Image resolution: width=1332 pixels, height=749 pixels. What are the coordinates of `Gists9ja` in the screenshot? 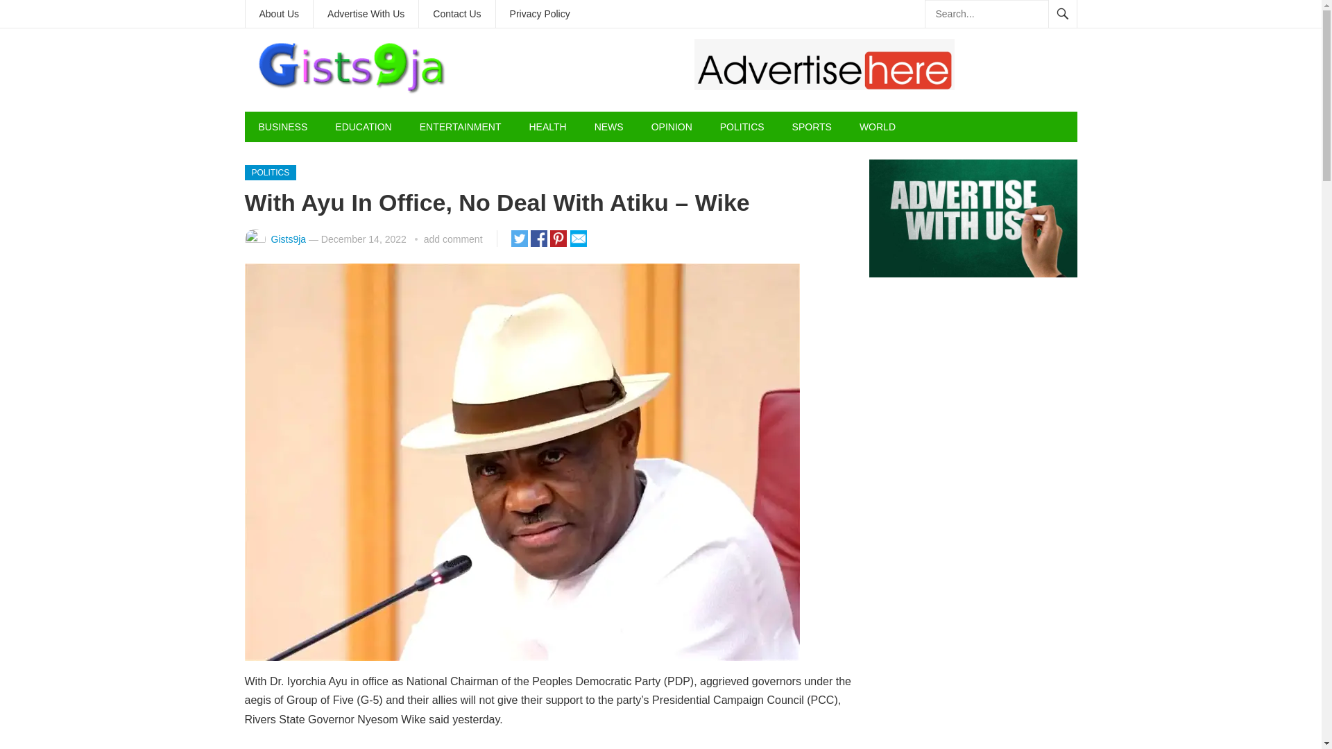 It's located at (288, 239).